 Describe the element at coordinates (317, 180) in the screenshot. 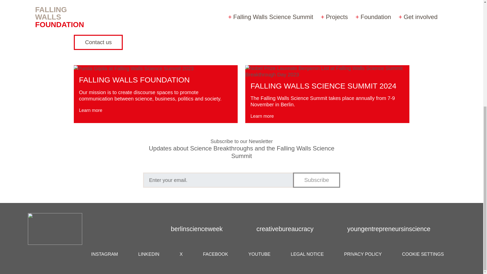

I see `Subscribe` at that location.